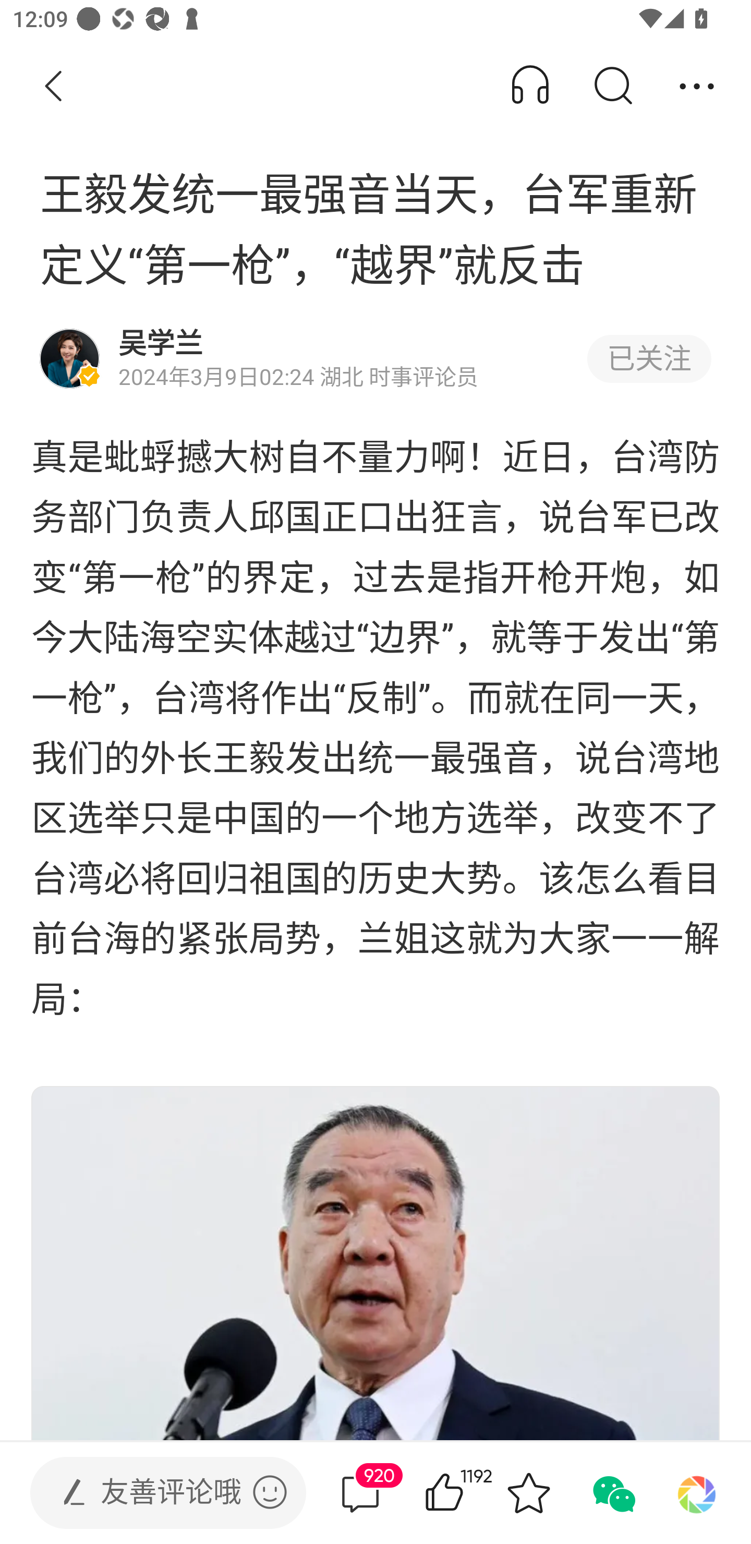  I want to click on 已关注, so click(649, 359).